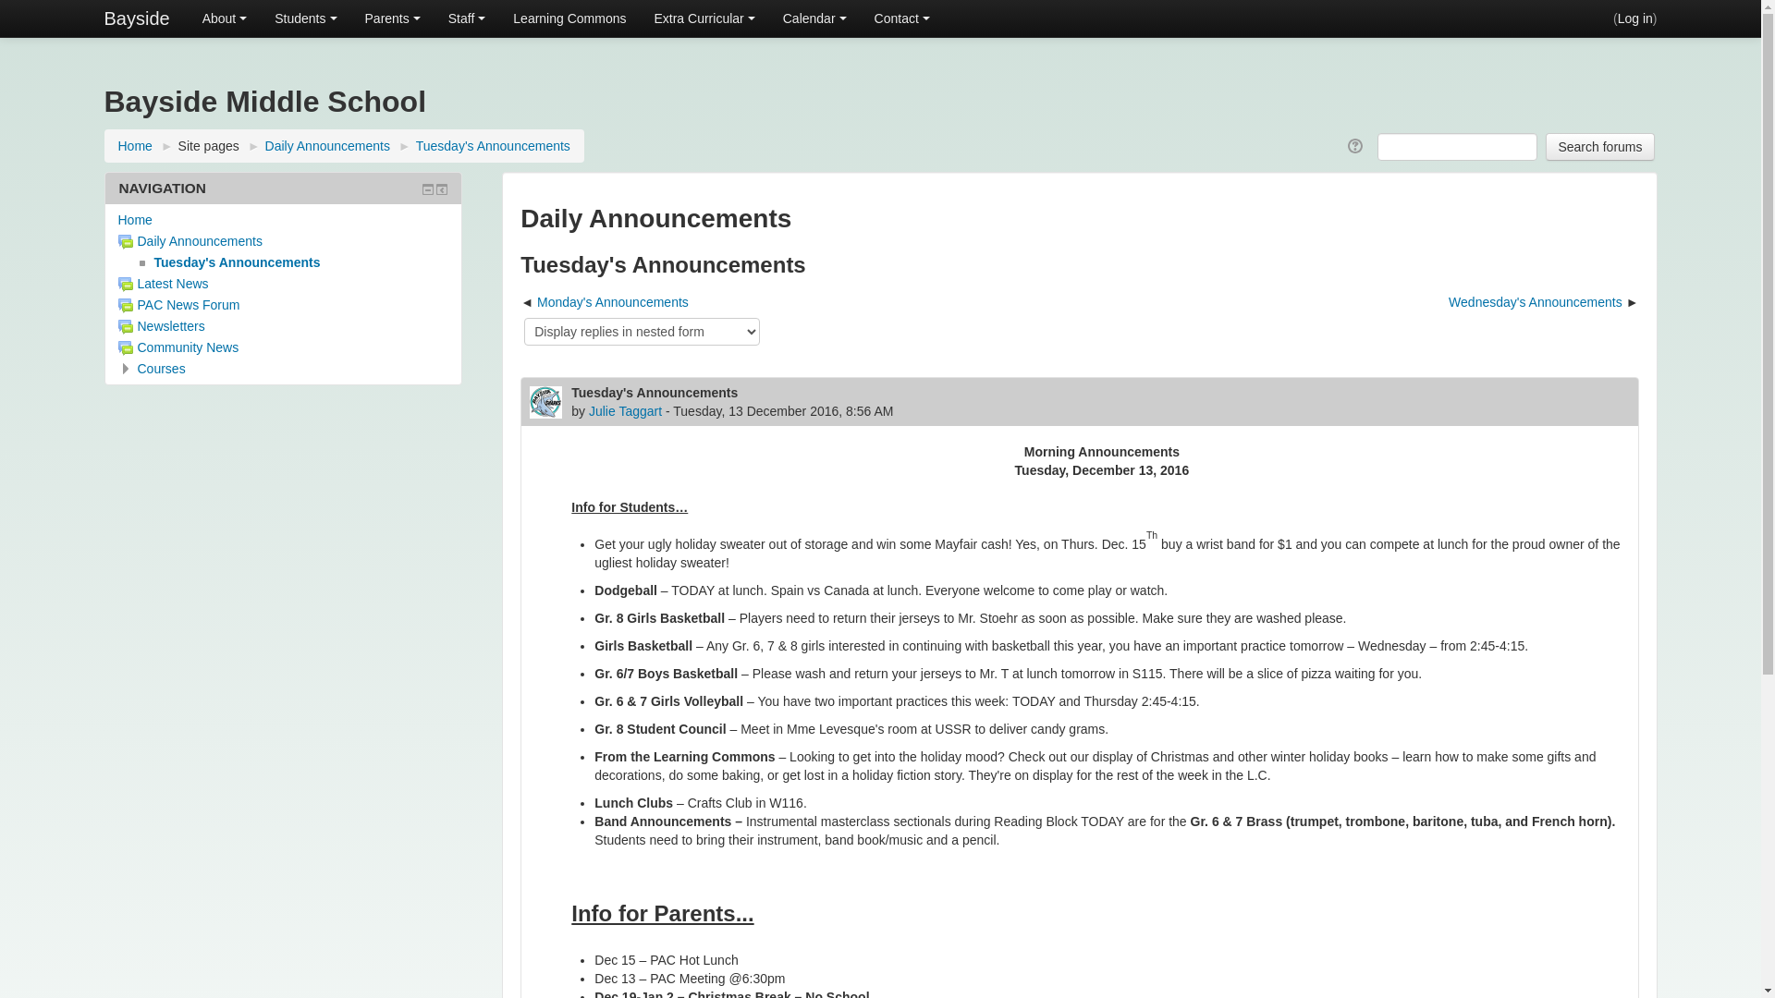  Describe the element at coordinates (162, 326) in the screenshot. I see `Newsletters` at that location.